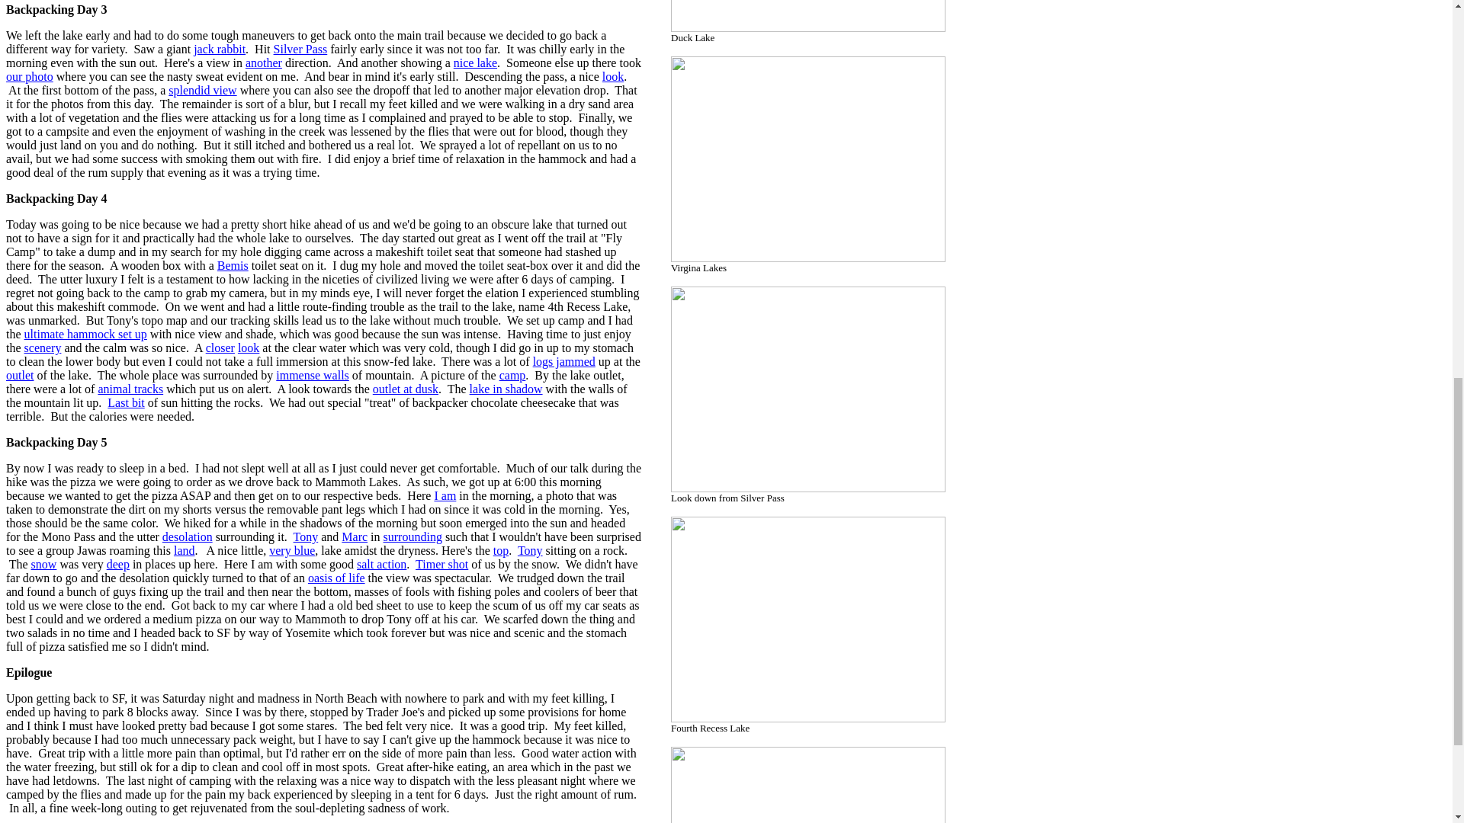 This screenshot has height=823, width=1464. What do you see at coordinates (476, 62) in the screenshot?
I see `nice lake` at bounding box center [476, 62].